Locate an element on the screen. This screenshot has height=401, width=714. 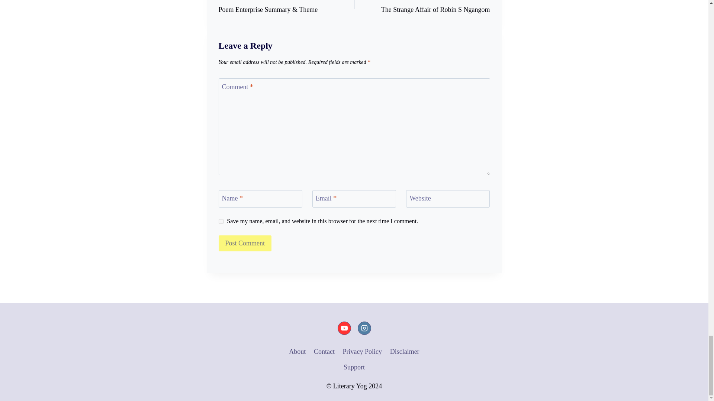
Post Comment is located at coordinates (245, 243).